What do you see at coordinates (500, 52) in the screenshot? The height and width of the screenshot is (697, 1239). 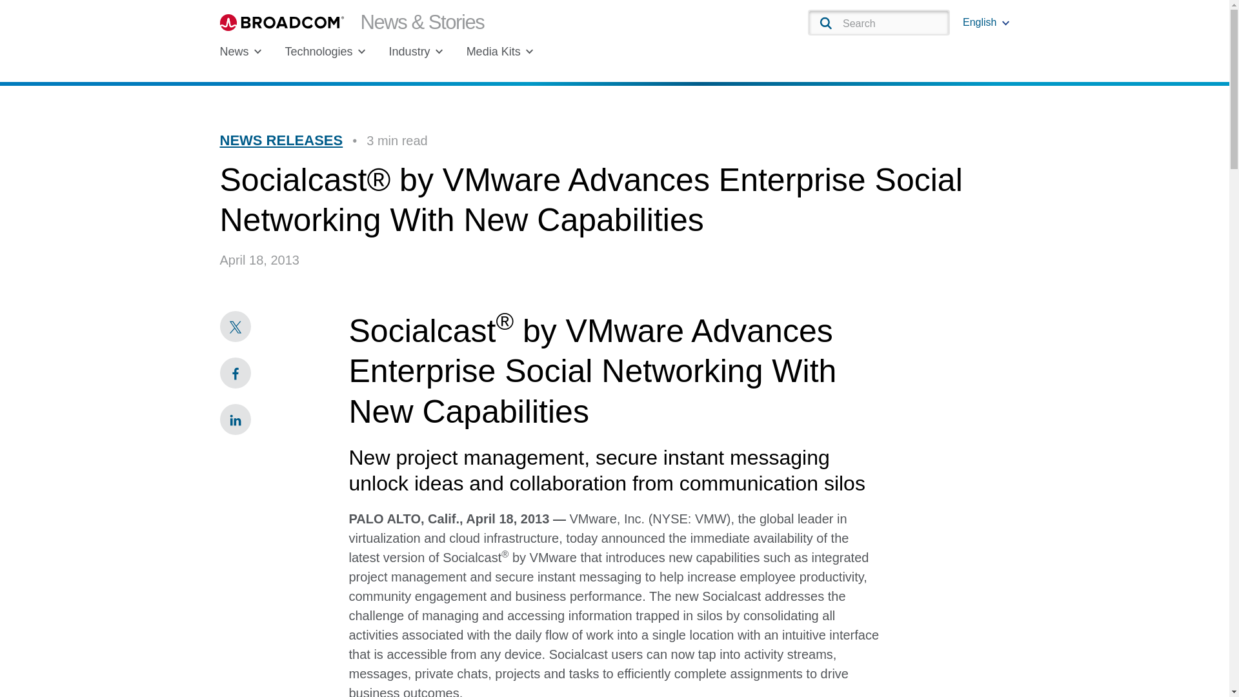 I see `Media Kits` at bounding box center [500, 52].